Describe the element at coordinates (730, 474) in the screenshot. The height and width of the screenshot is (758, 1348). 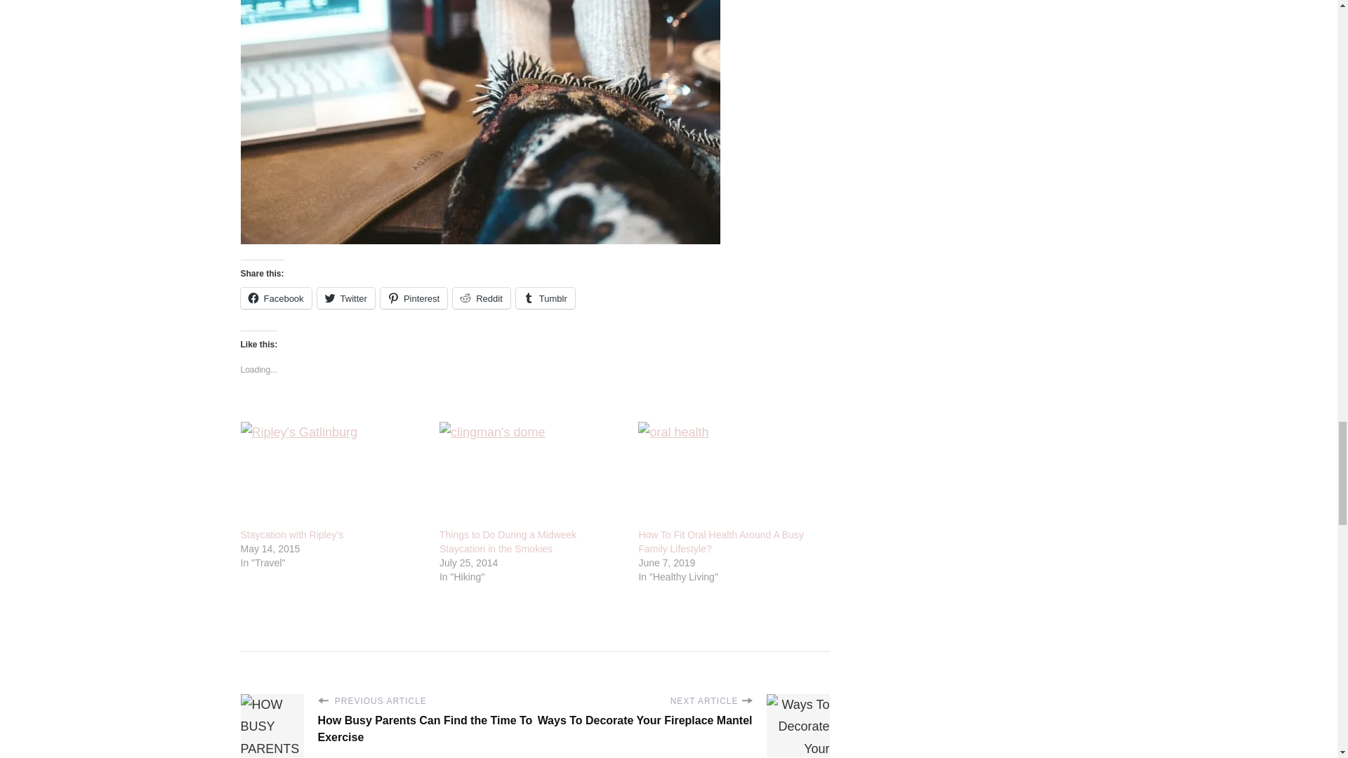
I see `How To Fit Oral Health Around A Busy Family Lifestyle?` at that location.